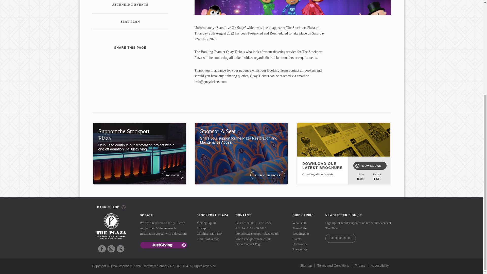 Image resolution: width=487 pixels, height=274 pixels. I want to click on ATTENDING EVENTS, so click(130, 7).